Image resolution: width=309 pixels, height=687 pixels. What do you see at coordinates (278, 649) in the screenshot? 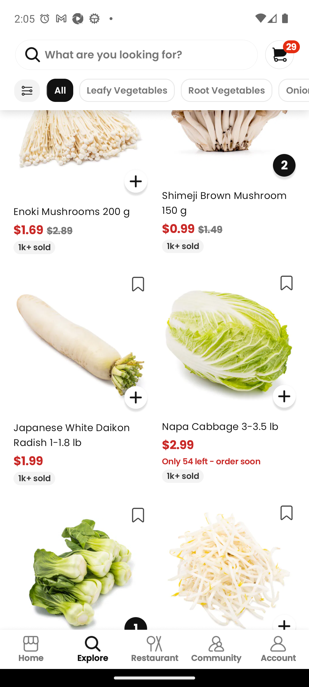
I see `Account` at bounding box center [278, 649].